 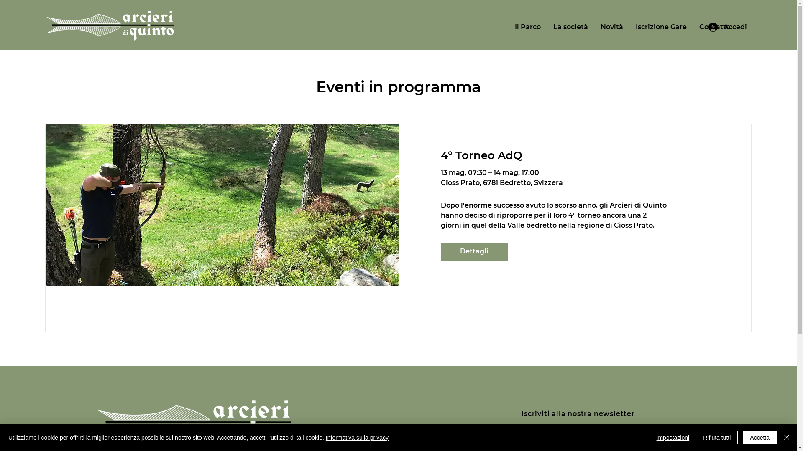 I want to click on Contatto, so click(x=715, y=27).